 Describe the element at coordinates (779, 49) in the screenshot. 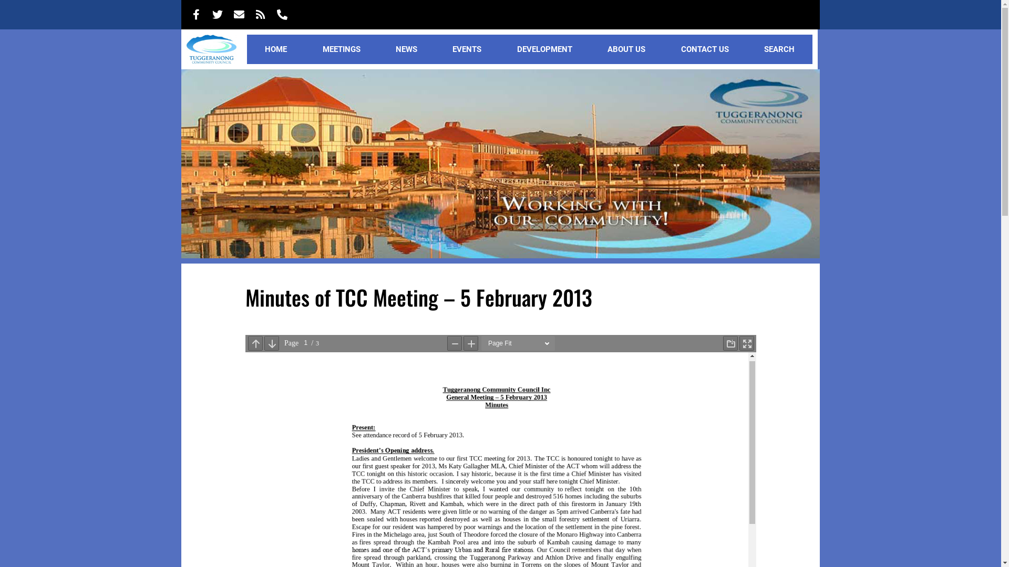

I see `SEARCH` at that location.